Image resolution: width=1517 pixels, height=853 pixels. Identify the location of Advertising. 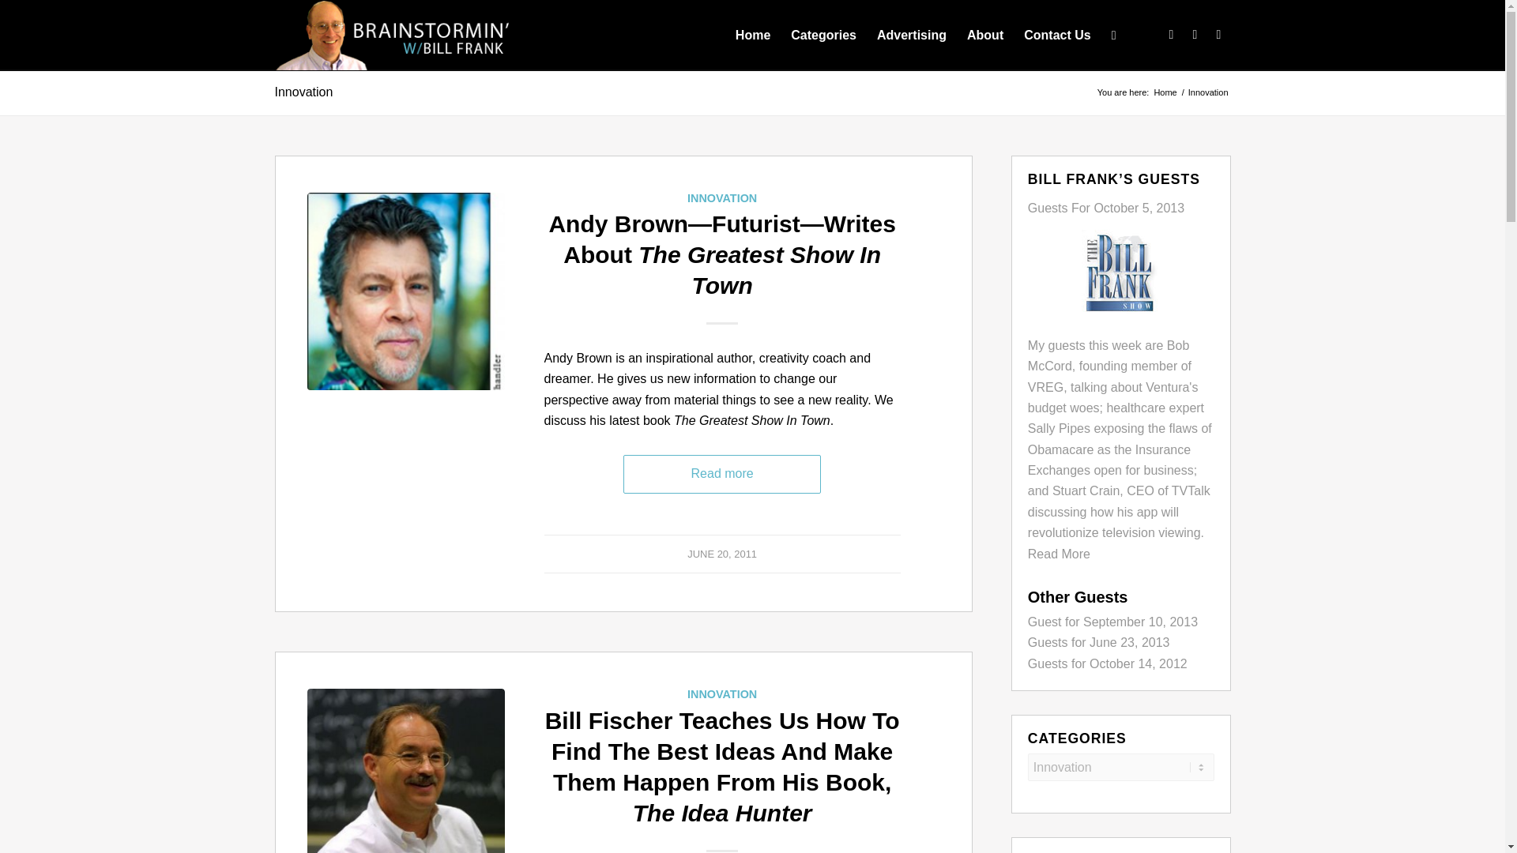
(912, 35).